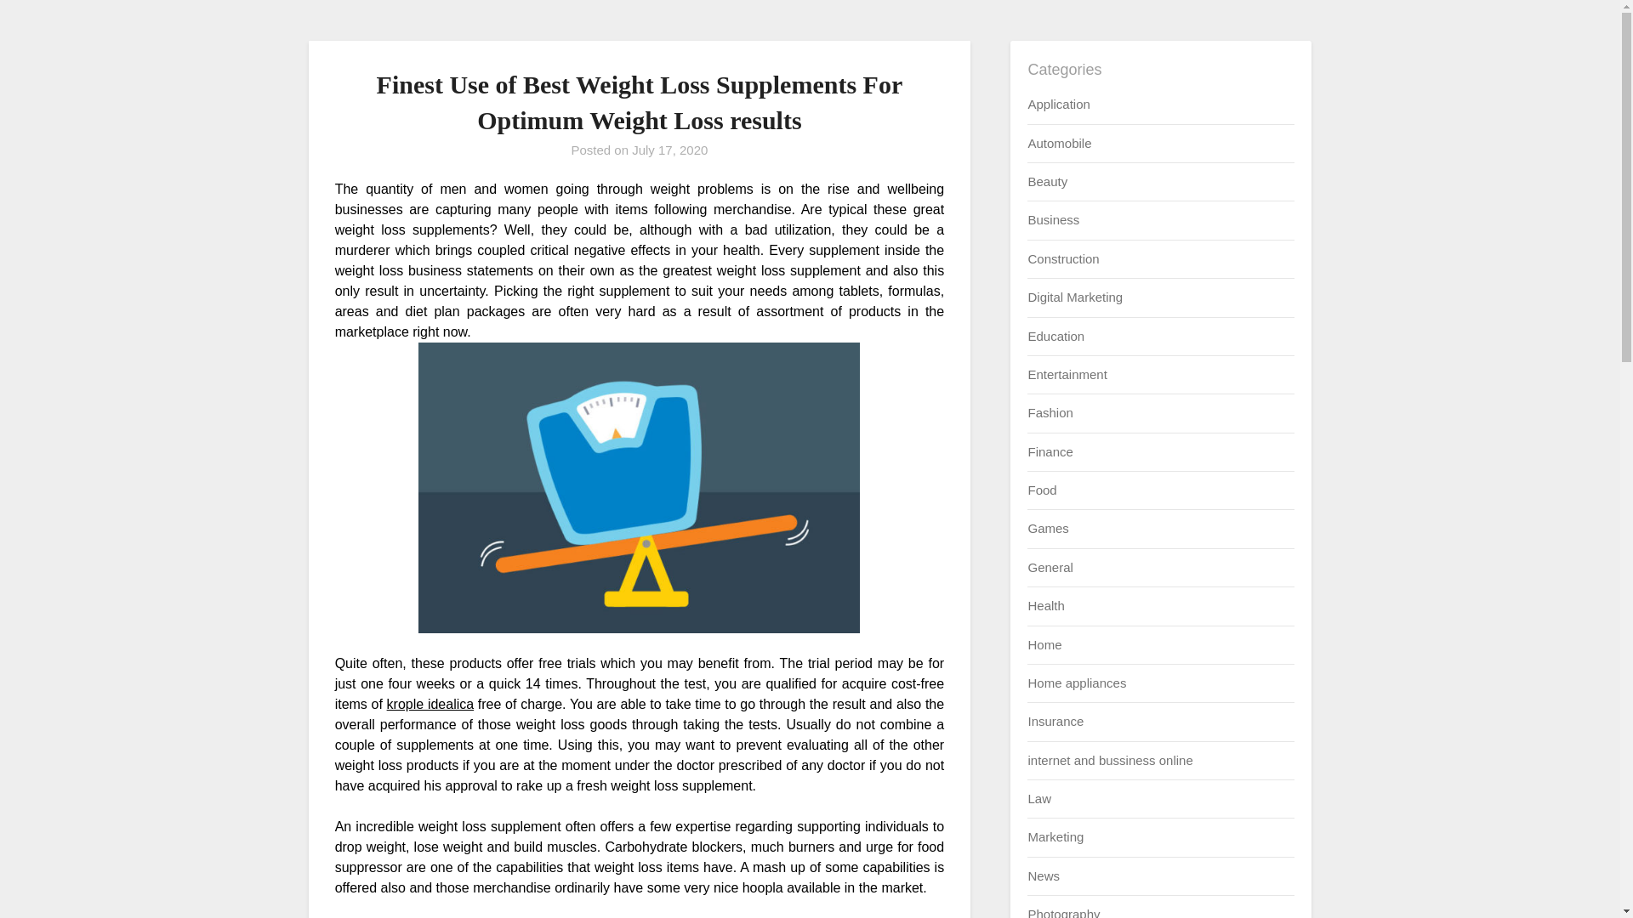 This screenshot has height=918, width=1633. Describe the element at coordinates (1055, 721) in the screenshot. I see `Insurance` at that location.